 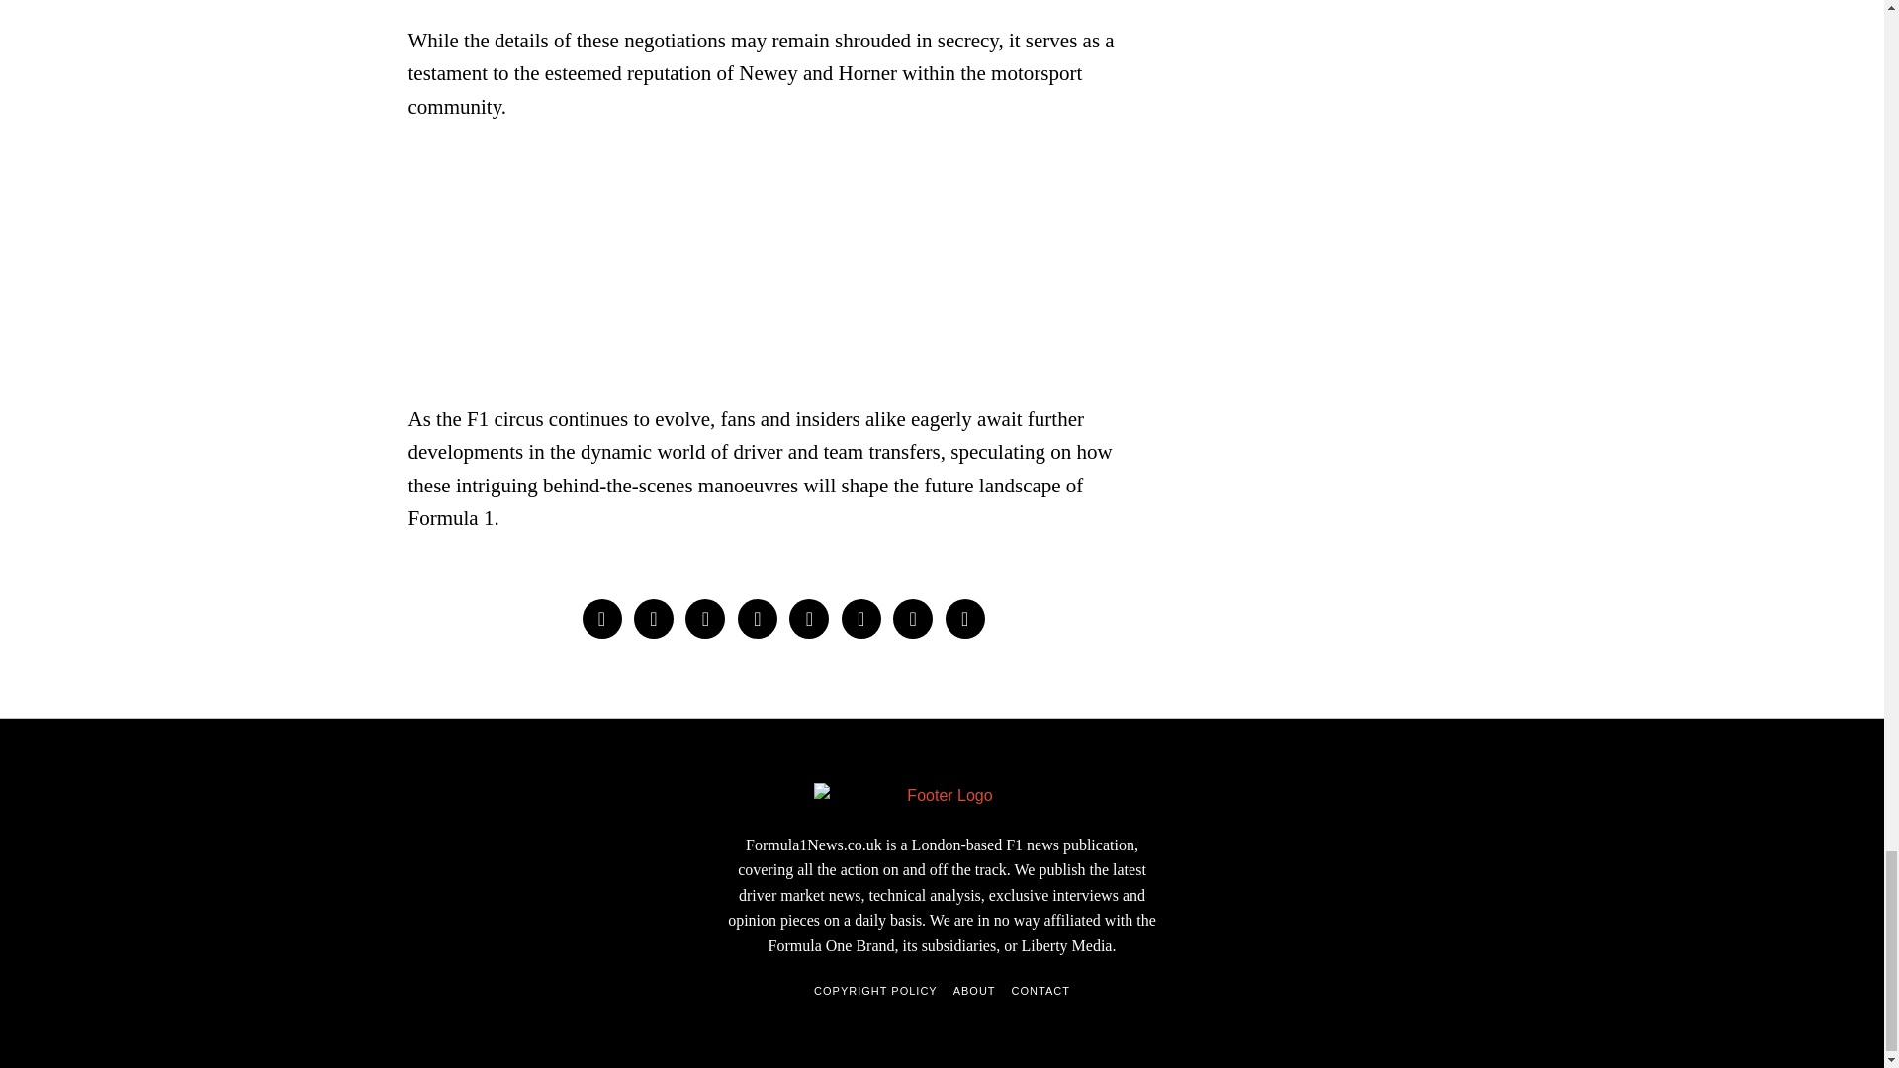 What do you see at coordinates (965, 618) in the screenshot?
I see `Email` at bounding box center [965, 618].